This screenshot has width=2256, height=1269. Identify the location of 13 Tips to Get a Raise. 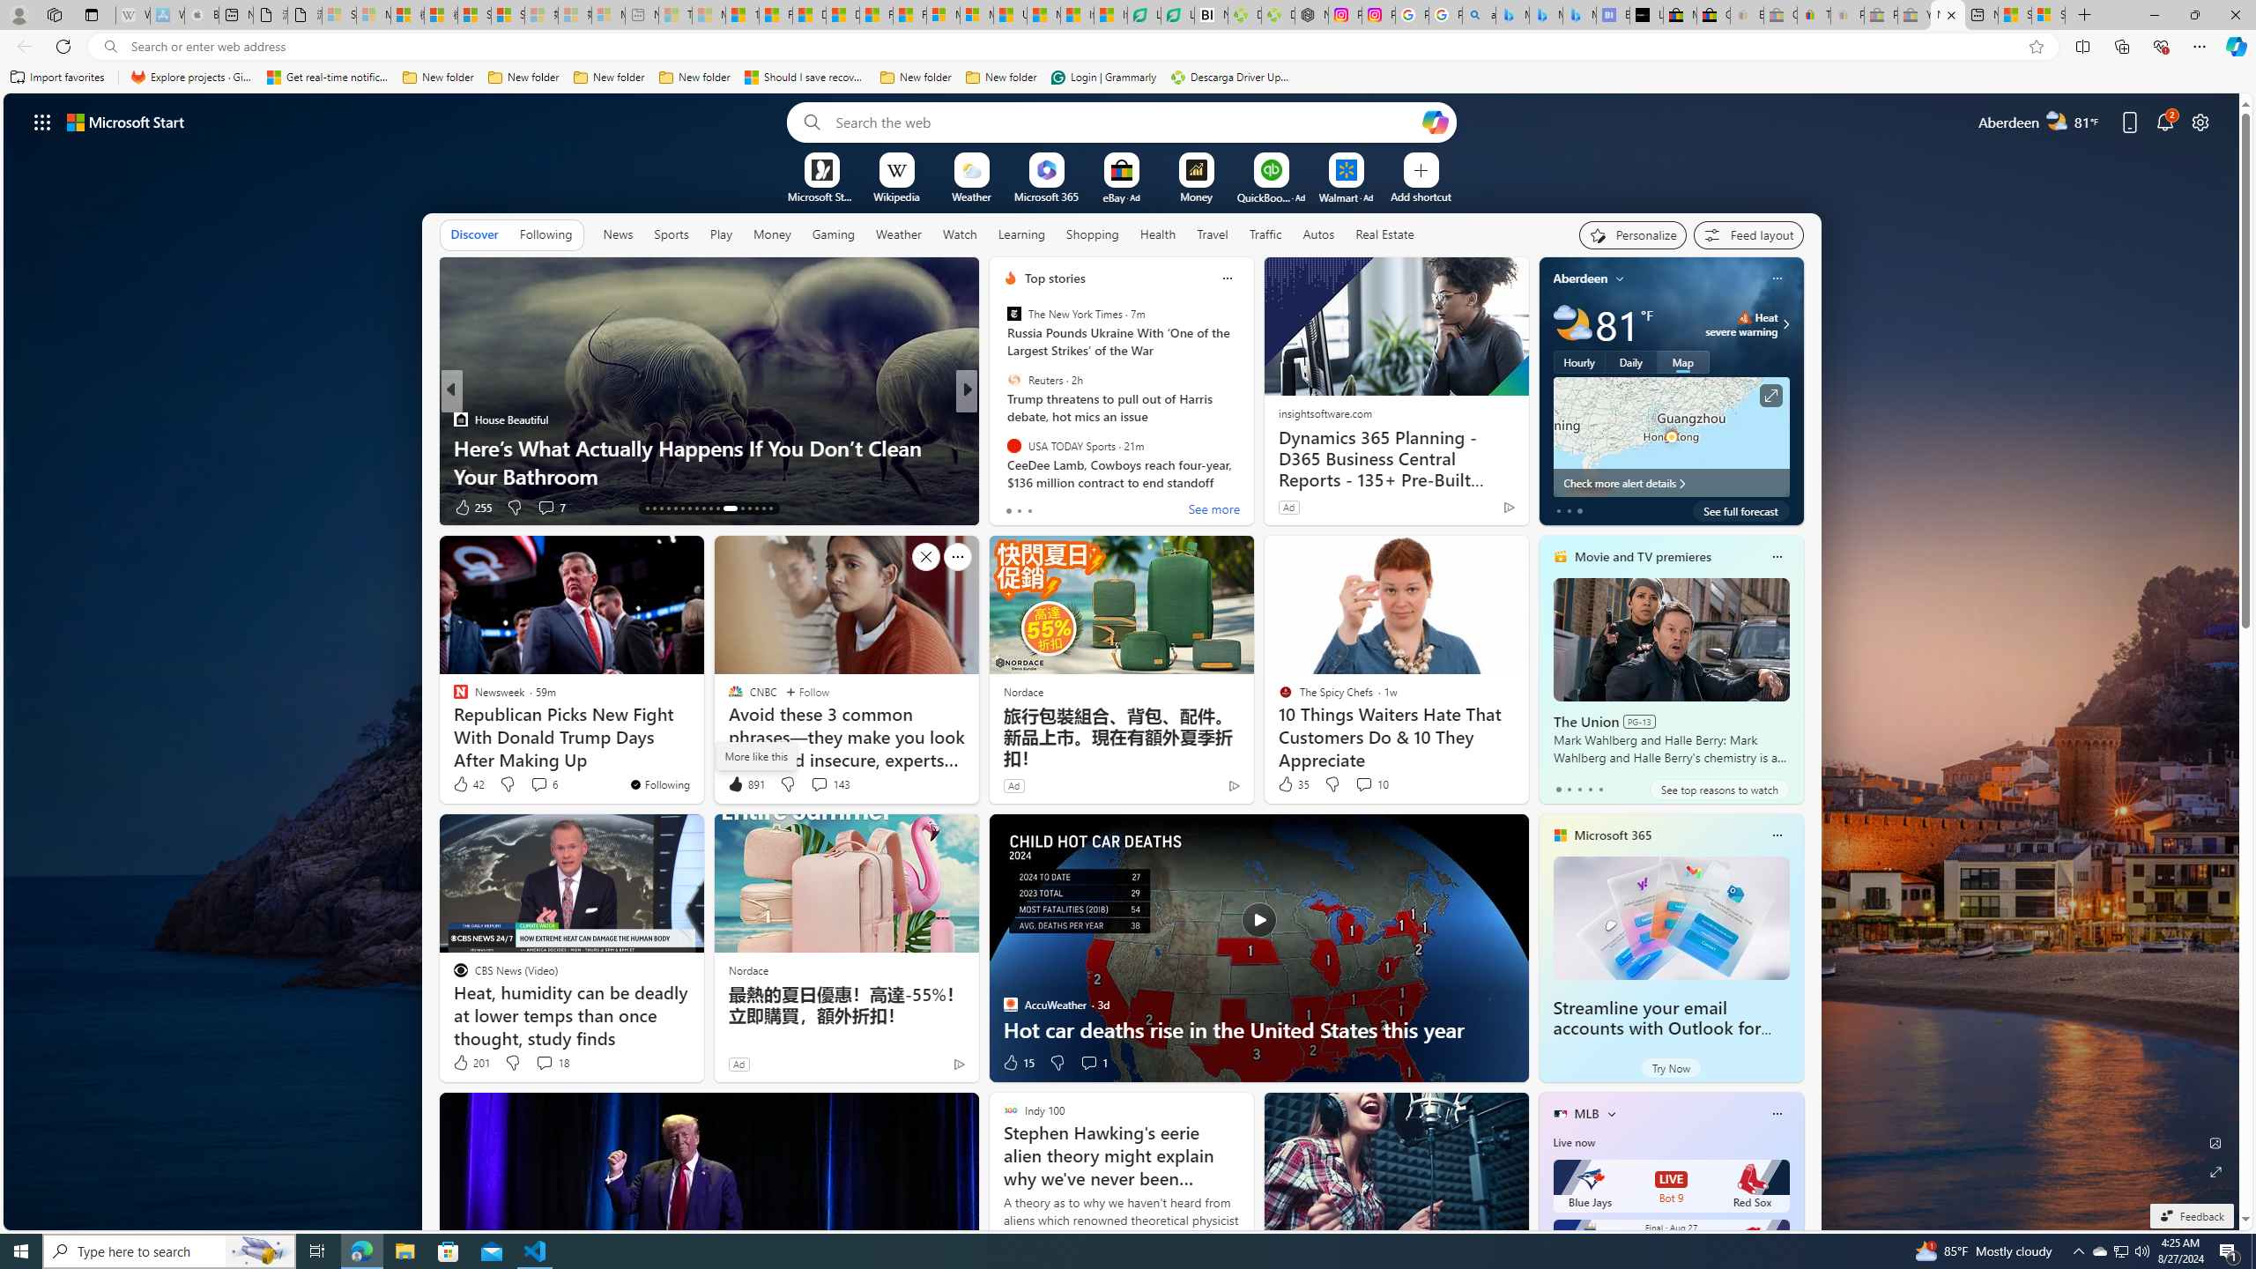
(1250, 476).